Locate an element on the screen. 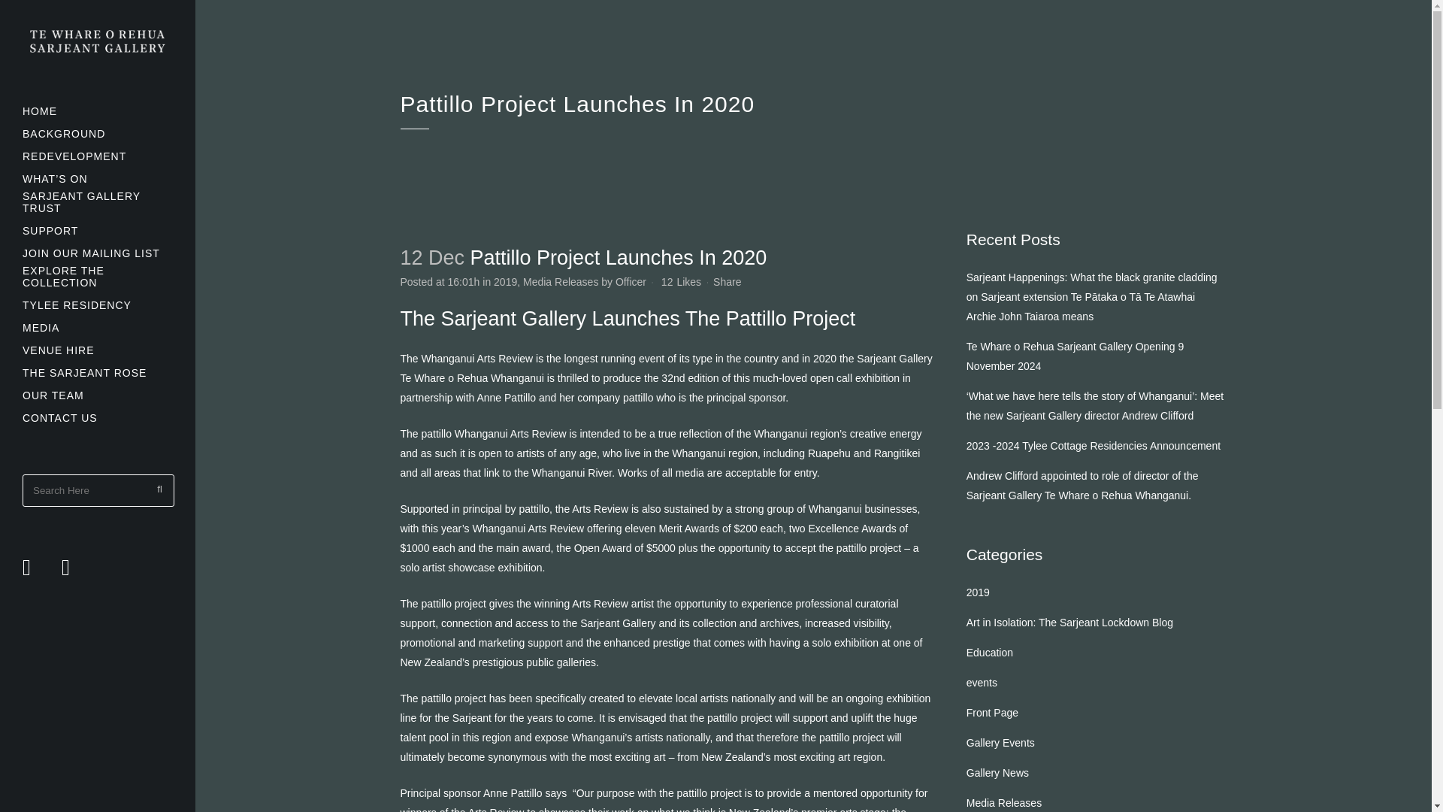 Image resolution: width=1443 pixels, height=812 pixels. HOME is located at coordinates (98, 111).